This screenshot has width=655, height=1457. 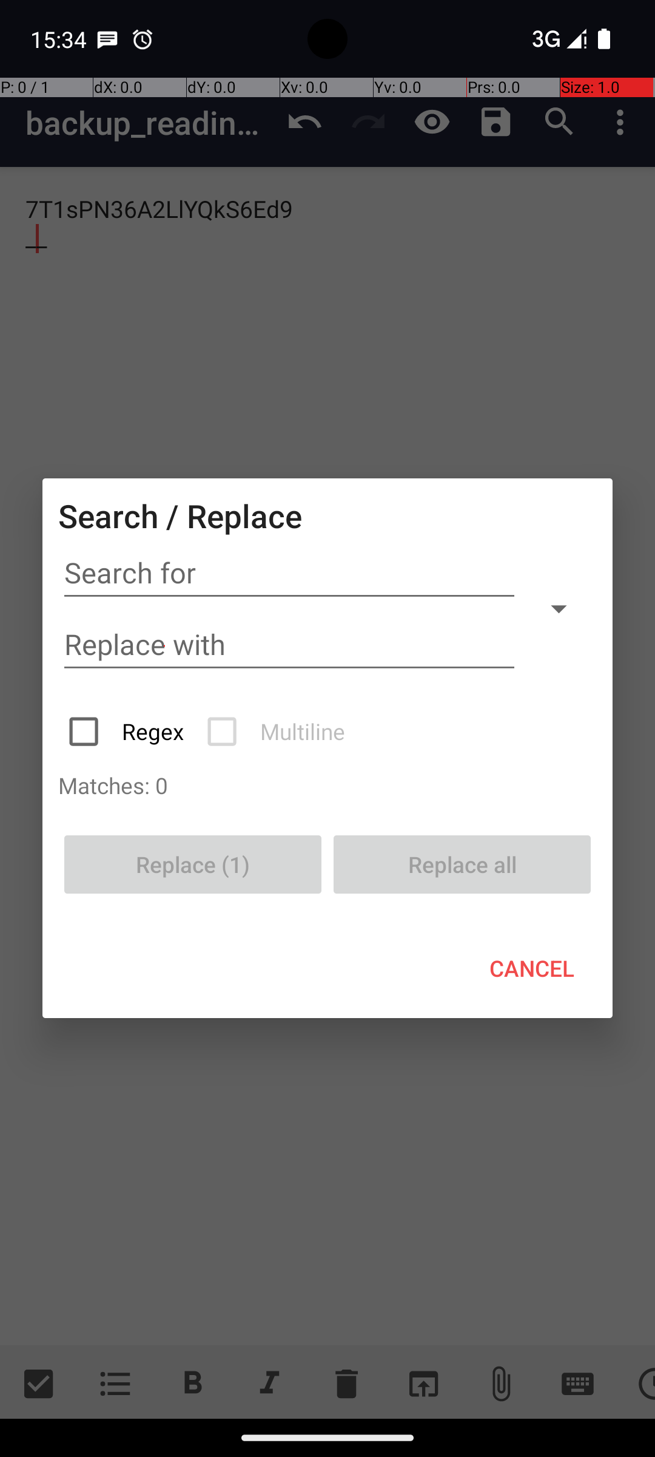 What do you see at coordinates (327, 786) in the screenshot?
I see `Matches: 0` at bounding box center [327, 786].